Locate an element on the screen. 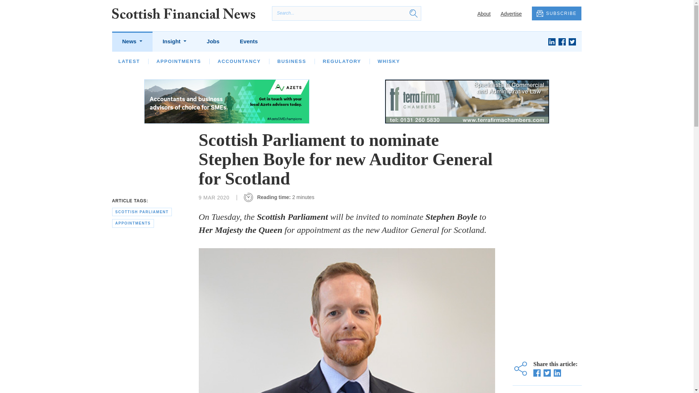 The image size is (699, 393). WHISKY is located at coordinates (388, 61).